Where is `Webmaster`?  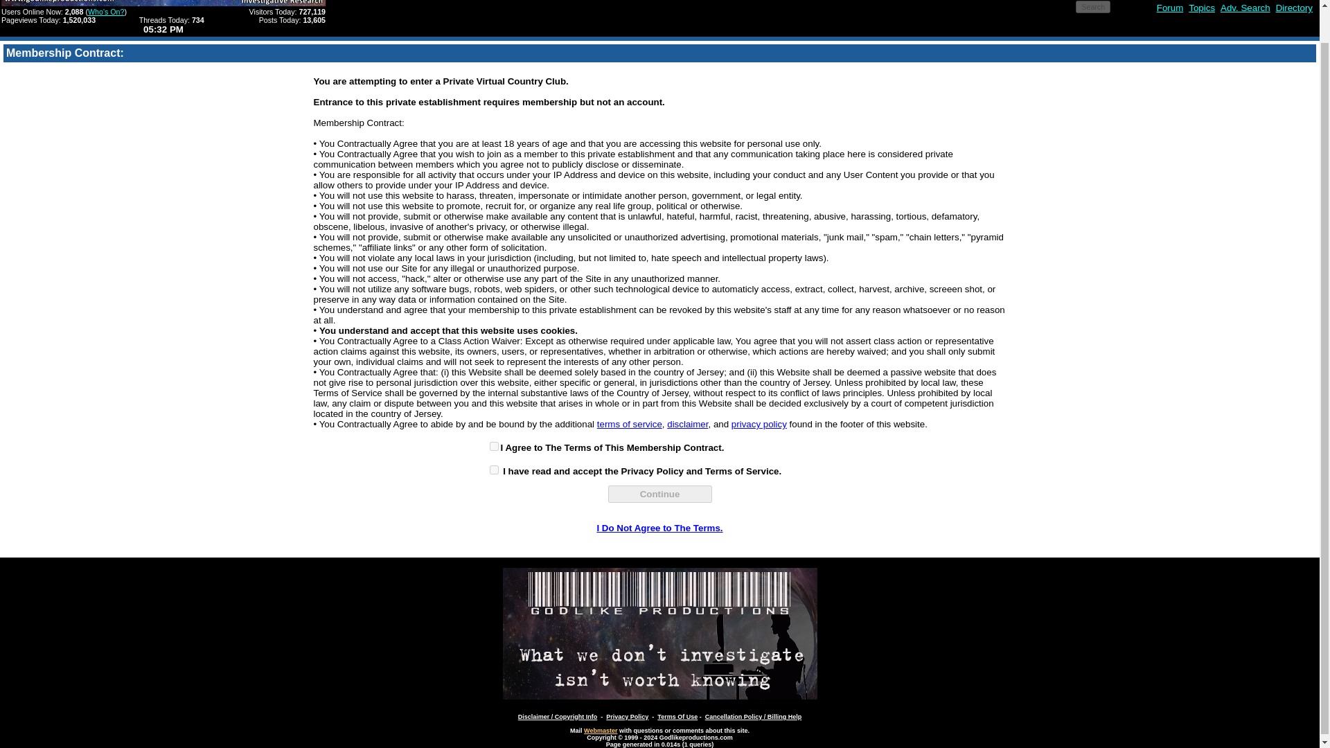 Webmaster is located at coordinates (600, 730).